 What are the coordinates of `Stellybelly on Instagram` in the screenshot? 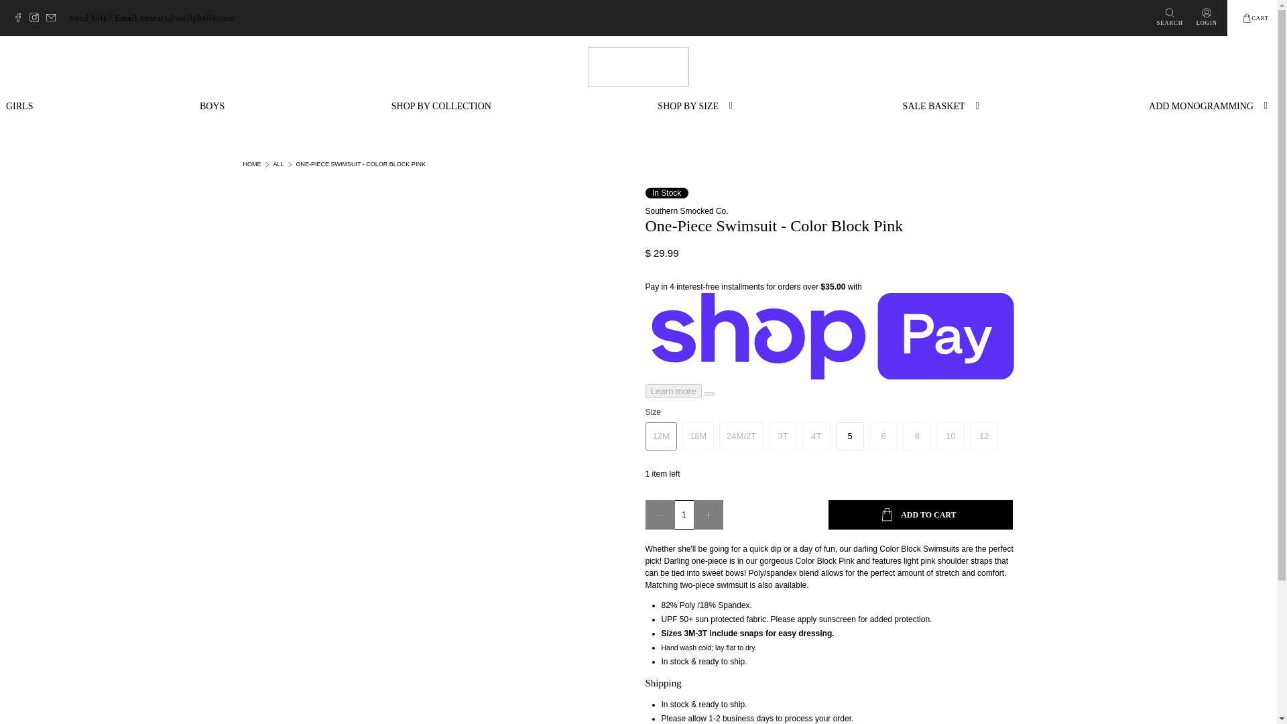 It's located at (38, 19).